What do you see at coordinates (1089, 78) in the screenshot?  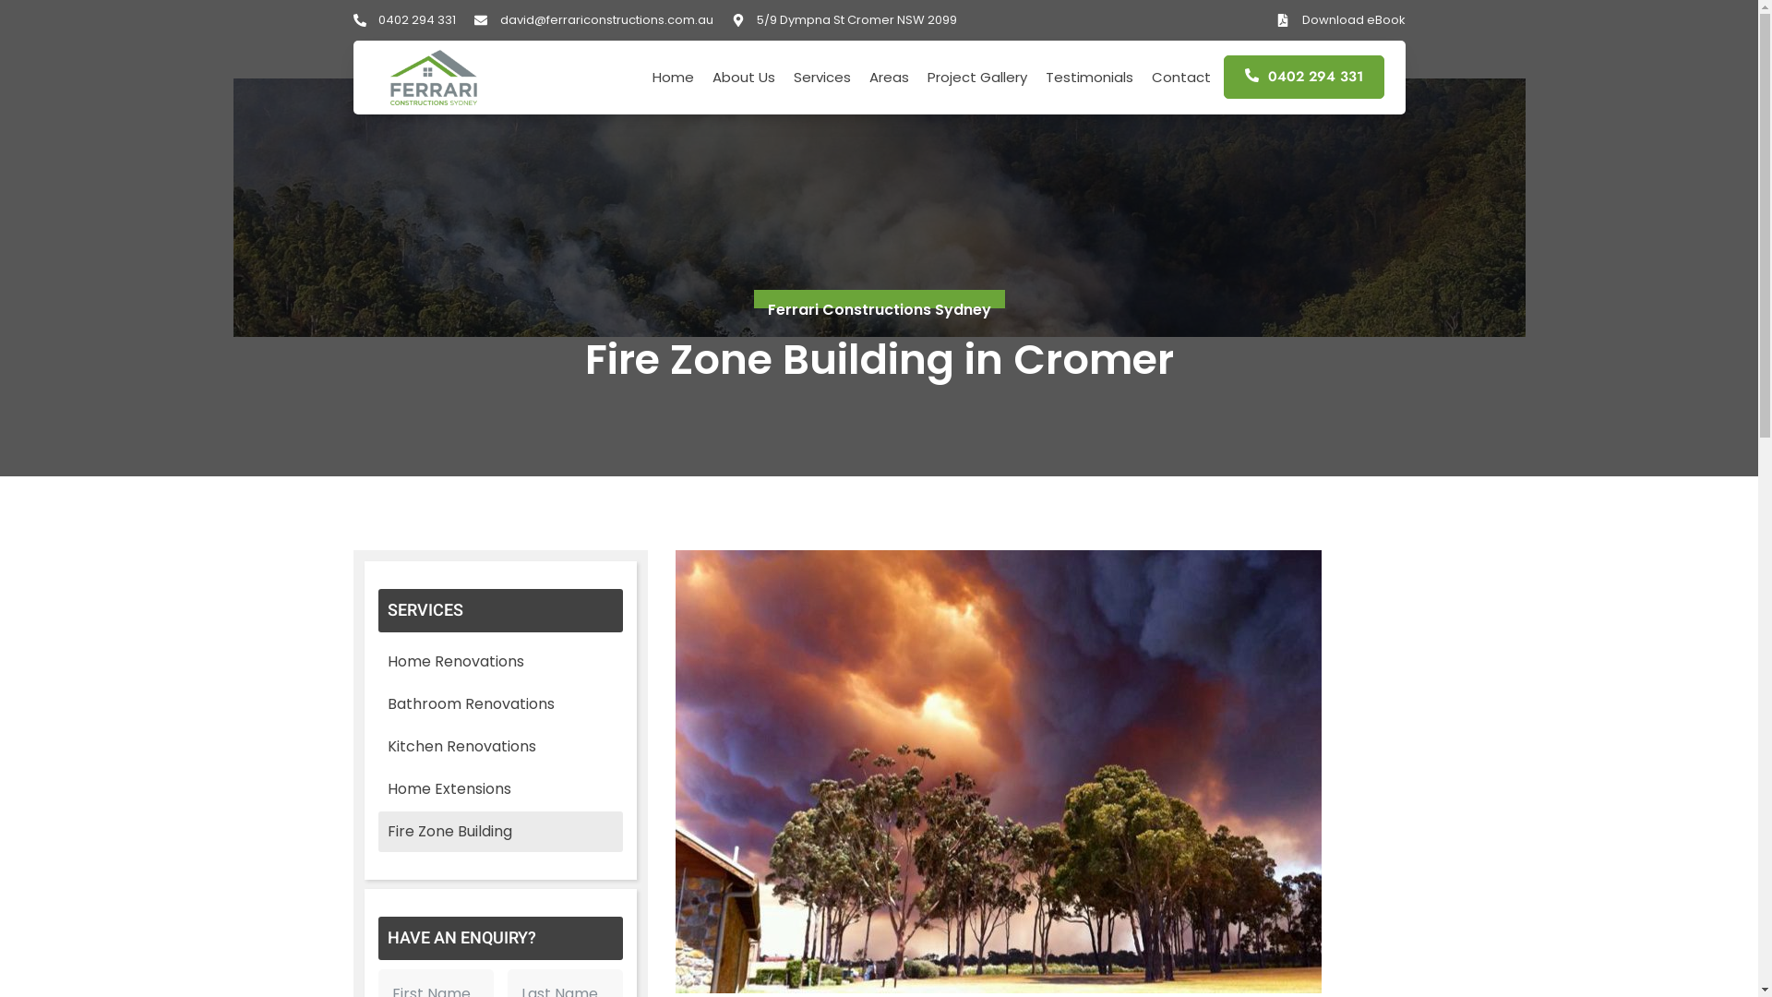 I see `Testimonials` at bounding box center [1089, 78].